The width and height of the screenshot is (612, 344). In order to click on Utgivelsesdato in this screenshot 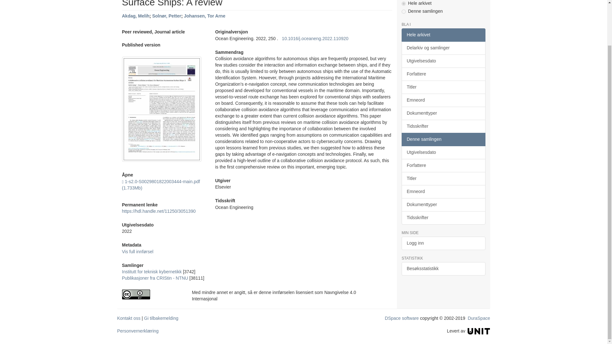, I will do `click(443, 61)`.